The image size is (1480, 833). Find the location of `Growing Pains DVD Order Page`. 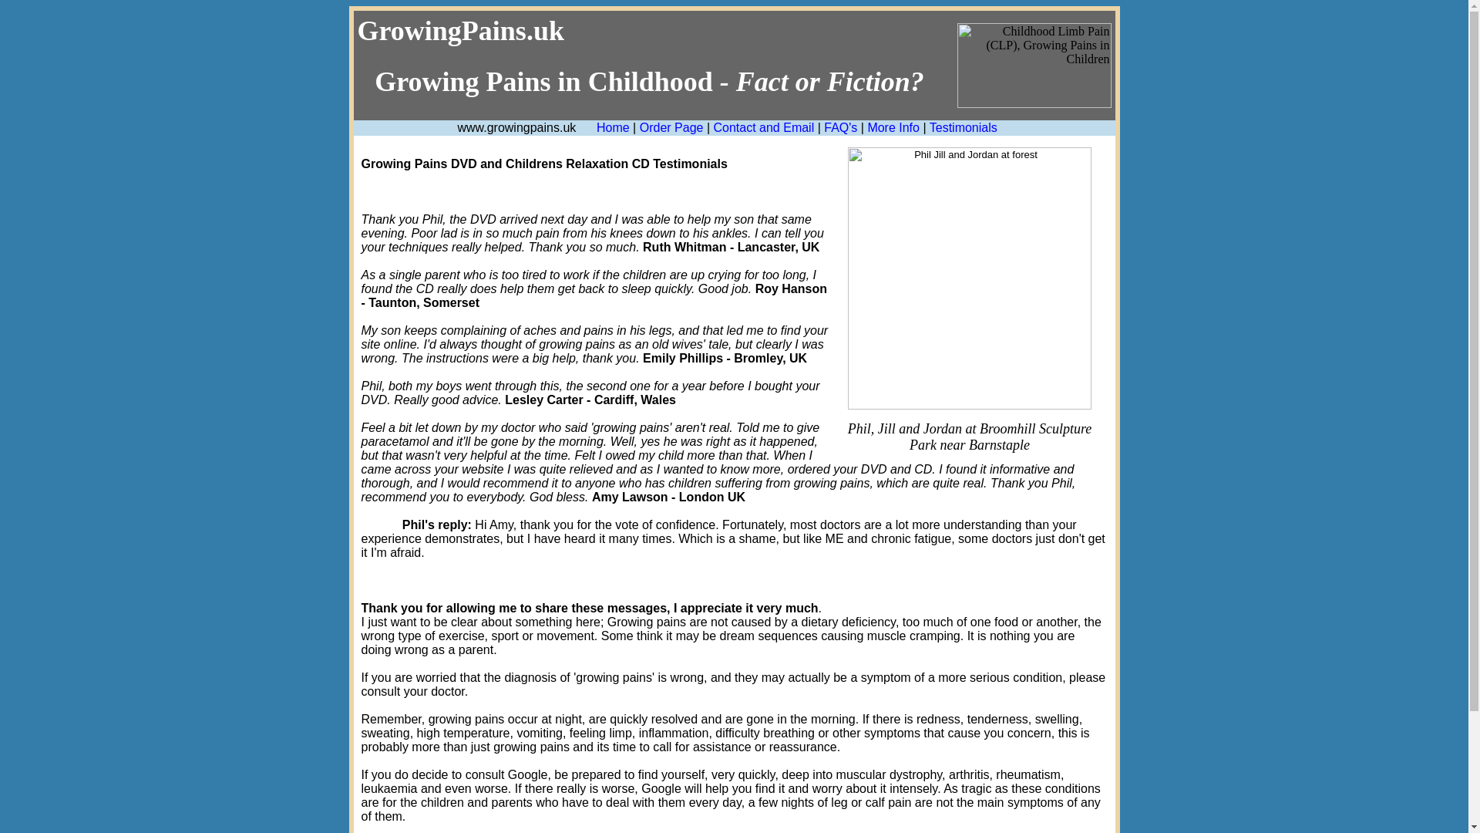

Growing Pains DVD Order Page is located at coordinates (671, 126).